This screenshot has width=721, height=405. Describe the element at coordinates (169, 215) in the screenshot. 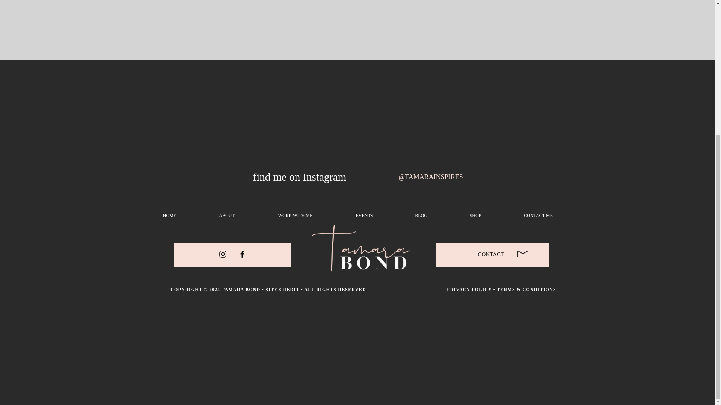

I see `HOME` at that location.